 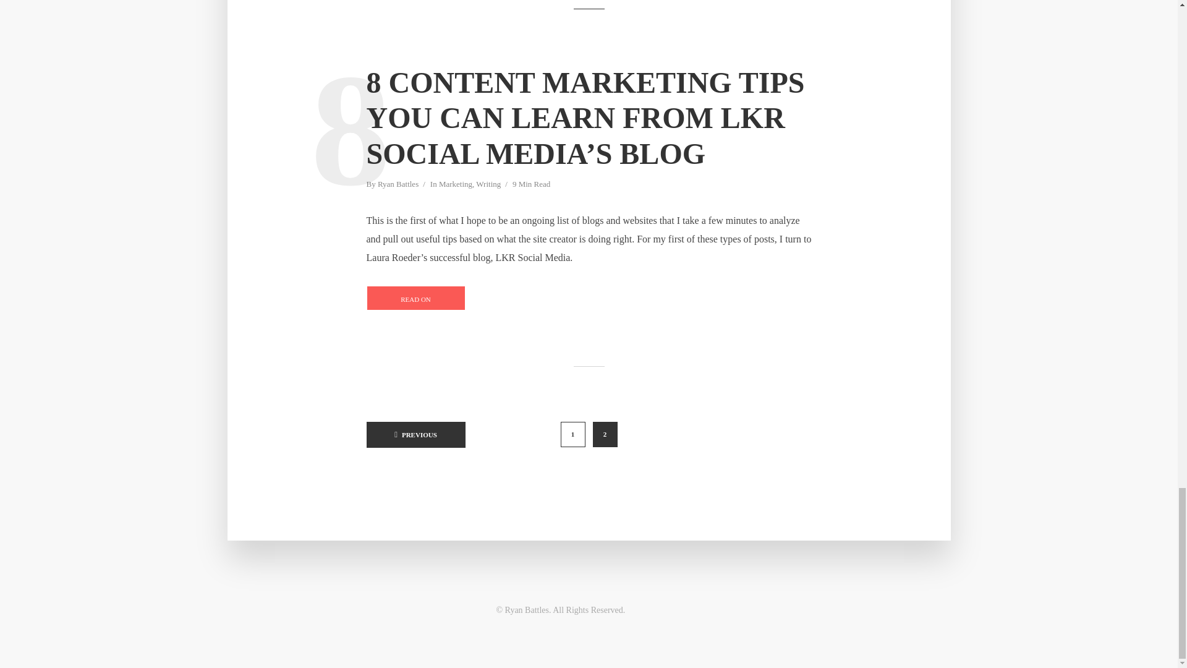 I want to click on Ryan Battles, so click(x=398, y=185).